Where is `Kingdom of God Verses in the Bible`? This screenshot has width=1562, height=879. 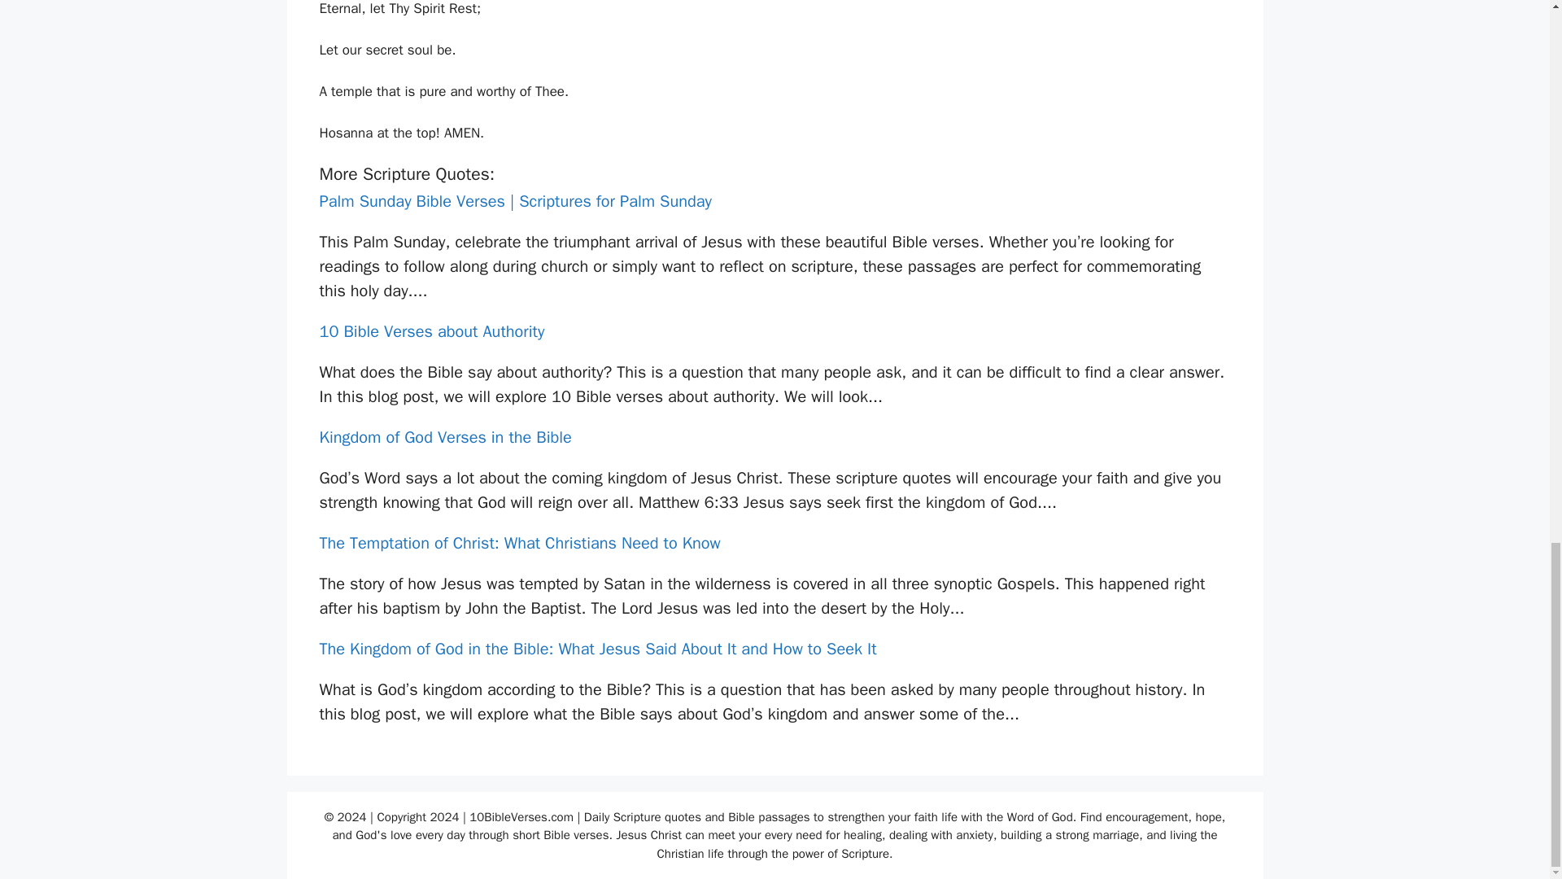 Kingdom of God Verses in the Bible is located at coordinates (444, 436).